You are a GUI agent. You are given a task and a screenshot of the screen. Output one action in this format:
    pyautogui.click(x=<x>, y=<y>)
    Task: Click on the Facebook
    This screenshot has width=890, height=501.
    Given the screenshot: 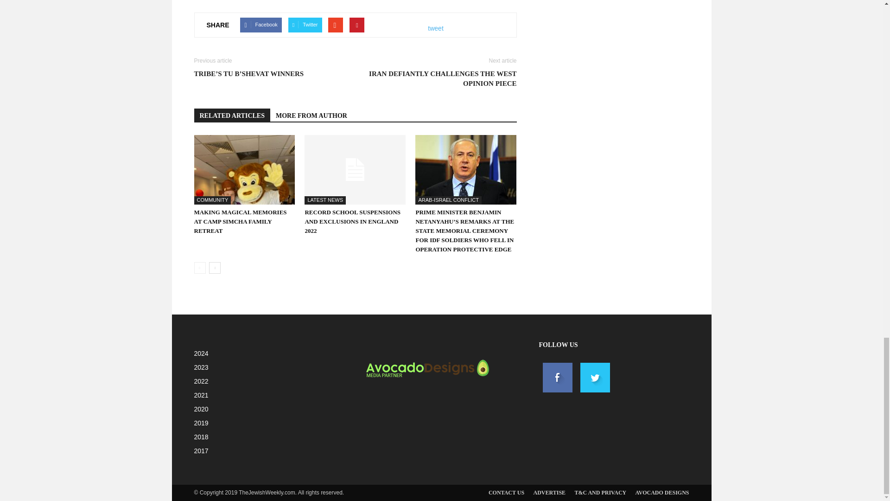 What is the action you would take?
    pyautogui.click(x=261, y=25)
    